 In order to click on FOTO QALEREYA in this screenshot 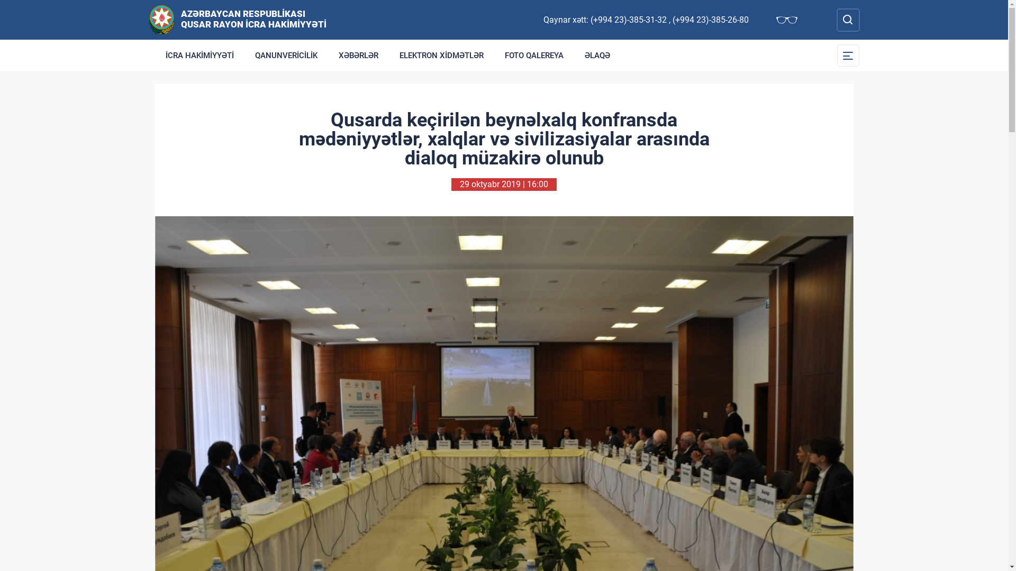, I will do `click(534, 56)`.